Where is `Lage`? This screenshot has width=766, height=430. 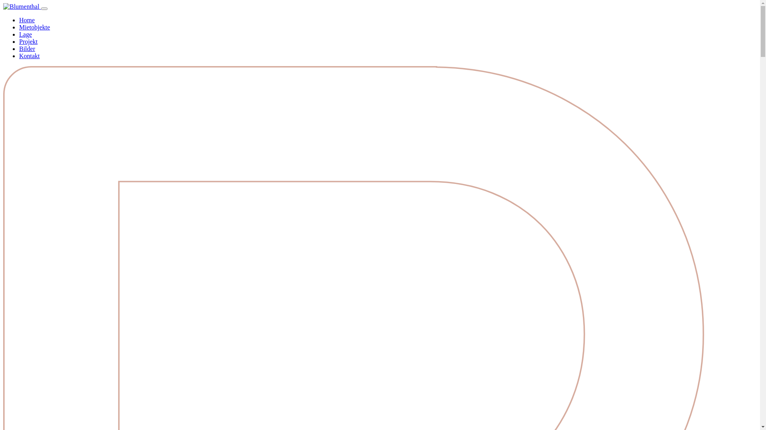
Lage is located at coordinates (26, 34).